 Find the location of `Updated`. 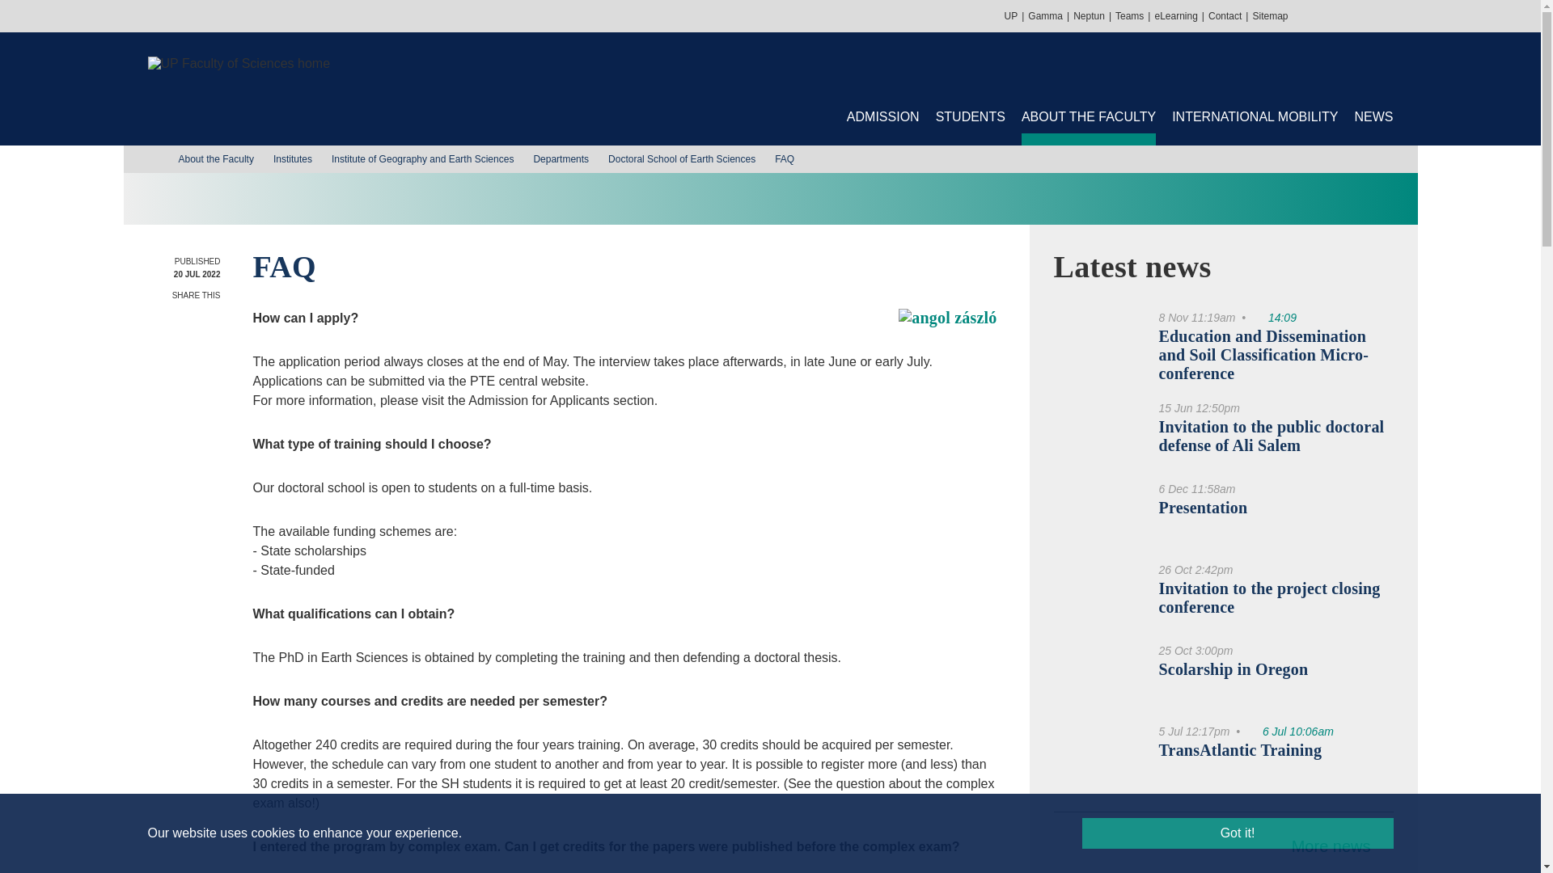

Updated is located at coordinates (1274, 317).